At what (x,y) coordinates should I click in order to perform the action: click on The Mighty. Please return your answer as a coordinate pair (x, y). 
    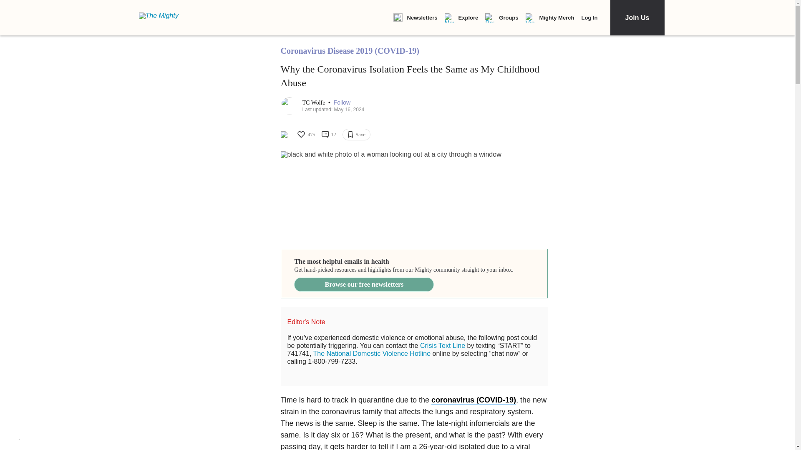
    Looking at the image, I should click on (164, 17).